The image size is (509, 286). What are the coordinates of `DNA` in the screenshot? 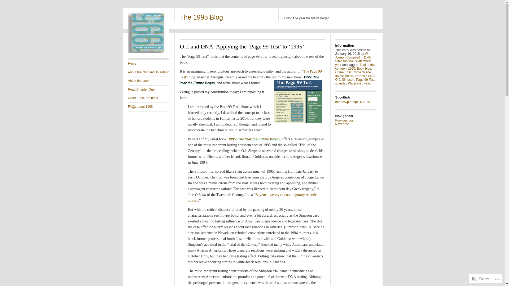 It's located at (367, 57).